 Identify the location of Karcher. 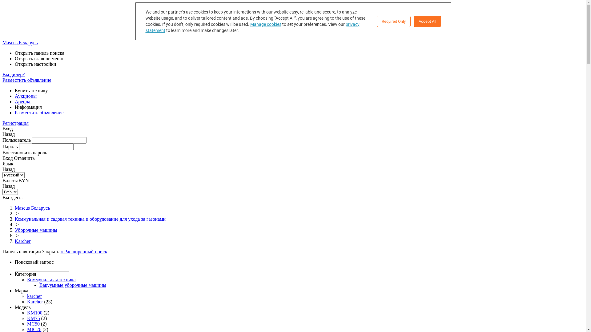
(23, 241).